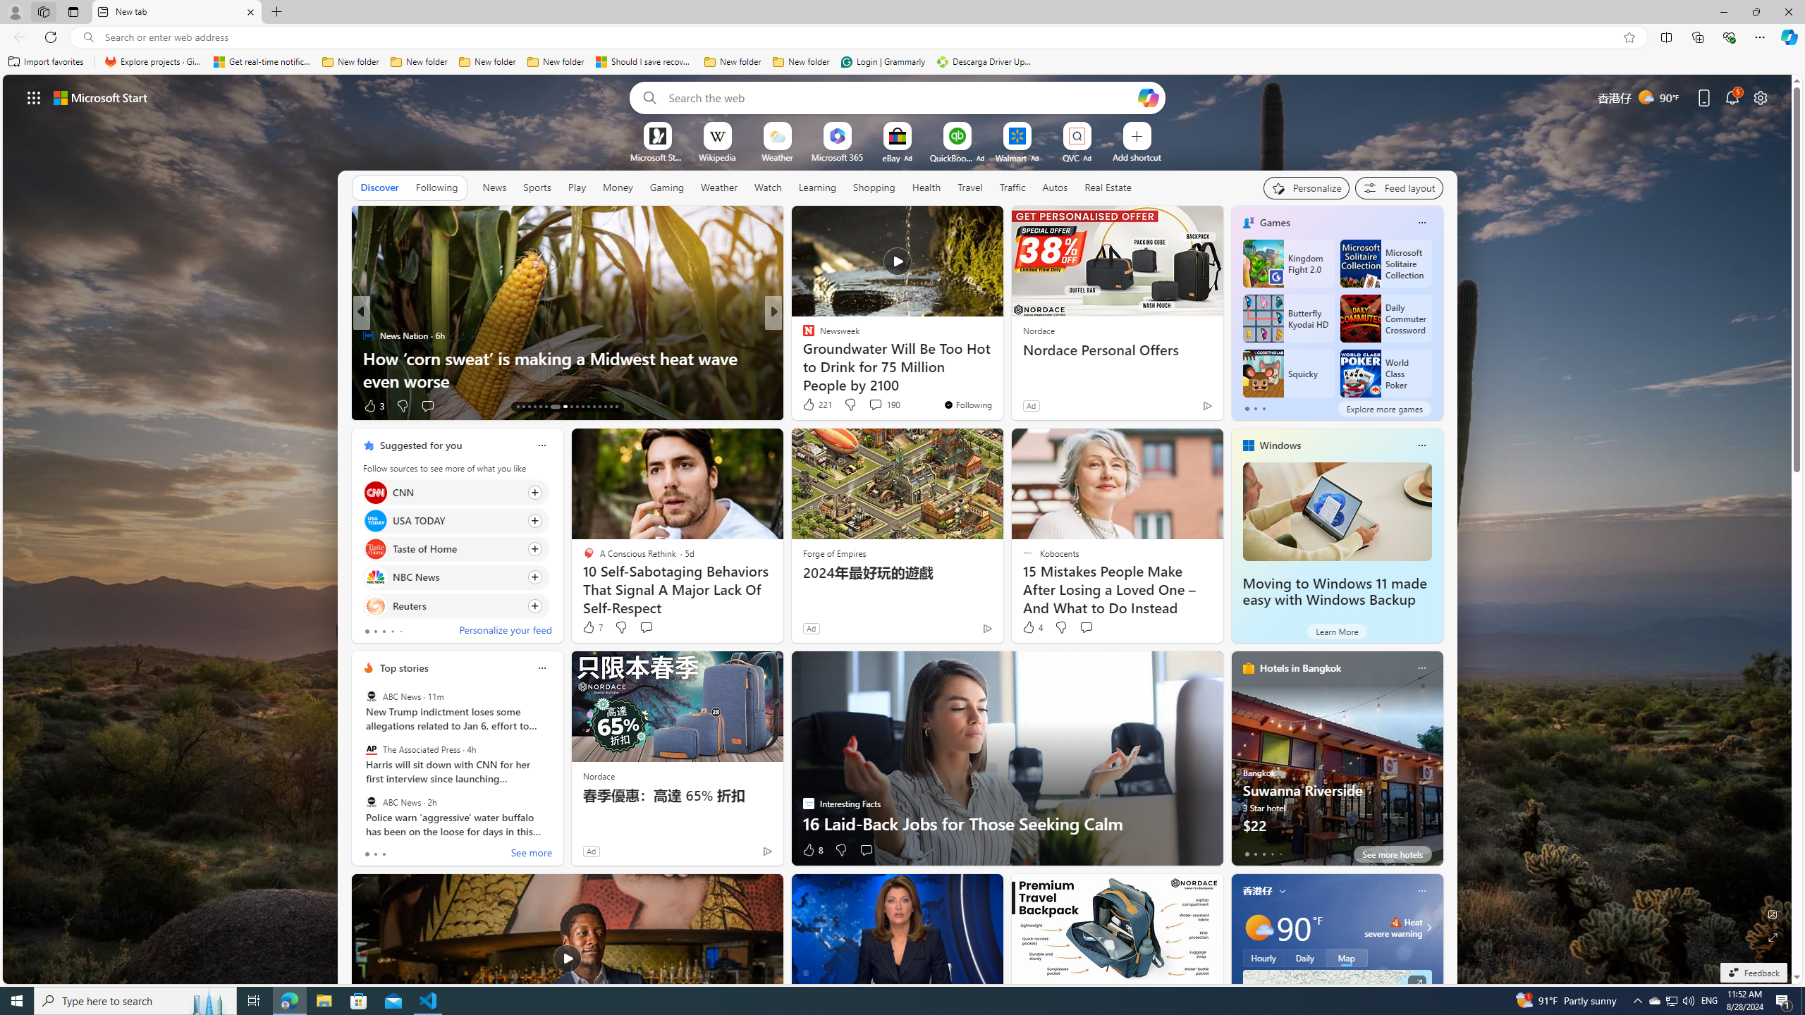 The height and width of the screenshot is (1015, 1805). I want to click on Hourly, so click(1263, 958).